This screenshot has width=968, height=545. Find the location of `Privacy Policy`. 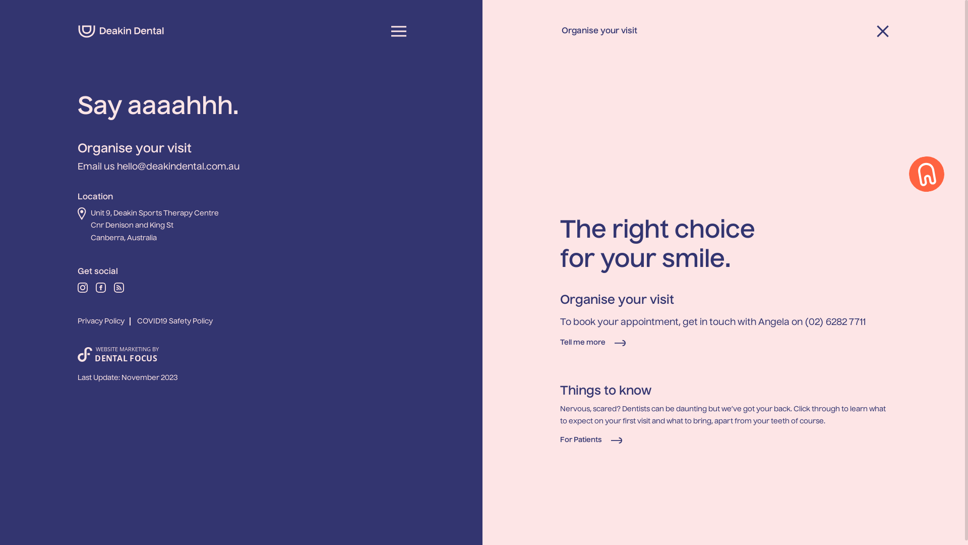

Privacy Policy is located at coordinates (107, 322).